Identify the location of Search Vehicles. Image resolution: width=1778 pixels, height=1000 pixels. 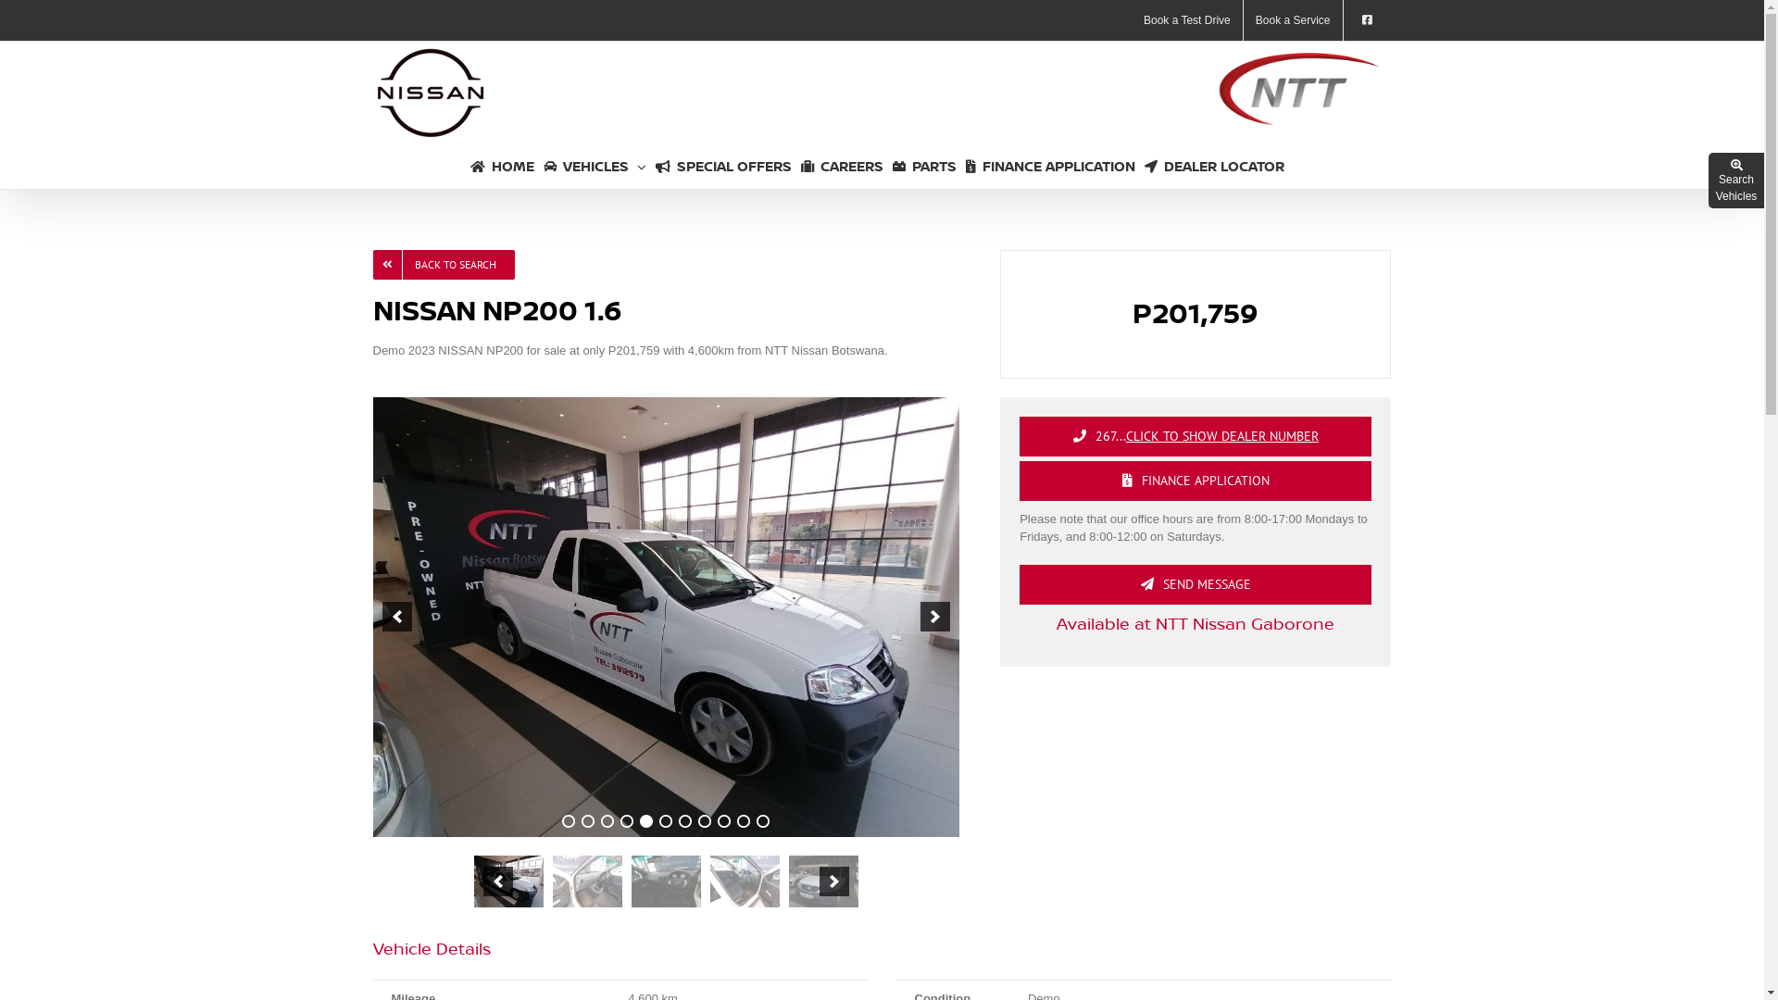
(1736, 181).